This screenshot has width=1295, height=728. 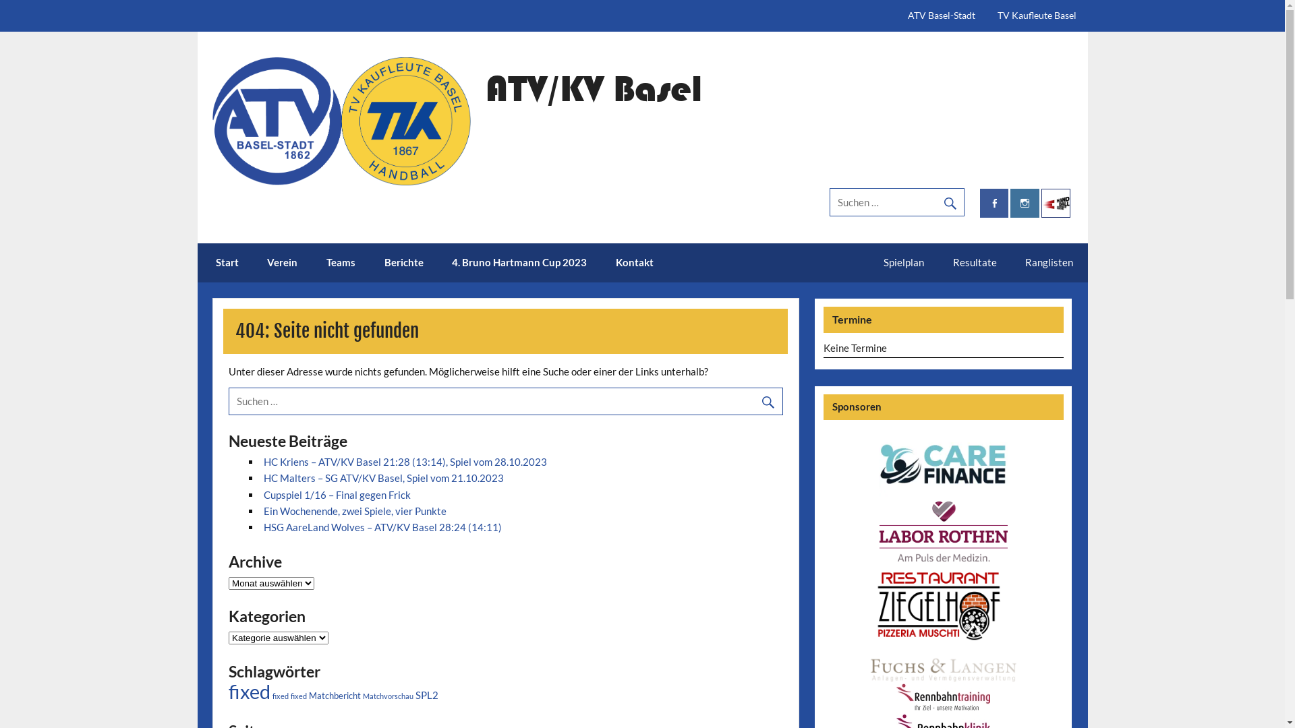 What do you see at coordinates (250, 692) in the screenshot?
I see `fixed` at bounding box center [250, 692].